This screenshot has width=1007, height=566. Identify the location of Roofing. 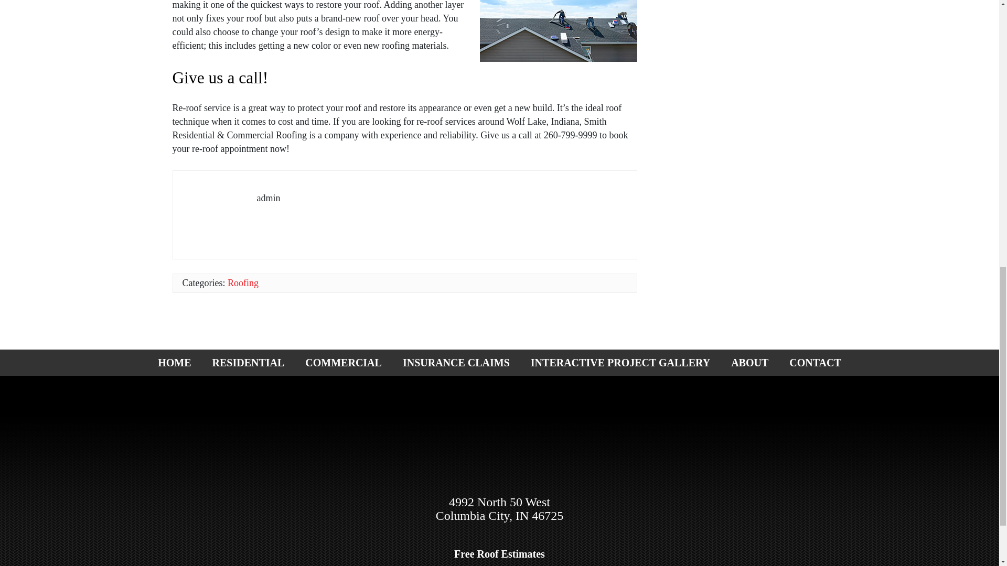
(243, 283).